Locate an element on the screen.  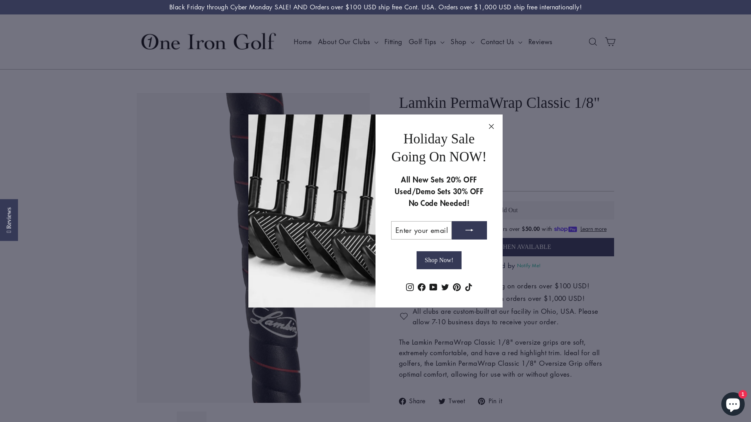
NOTIFY ME WHEN AVAILABLE is located at coordinates (507, 247).